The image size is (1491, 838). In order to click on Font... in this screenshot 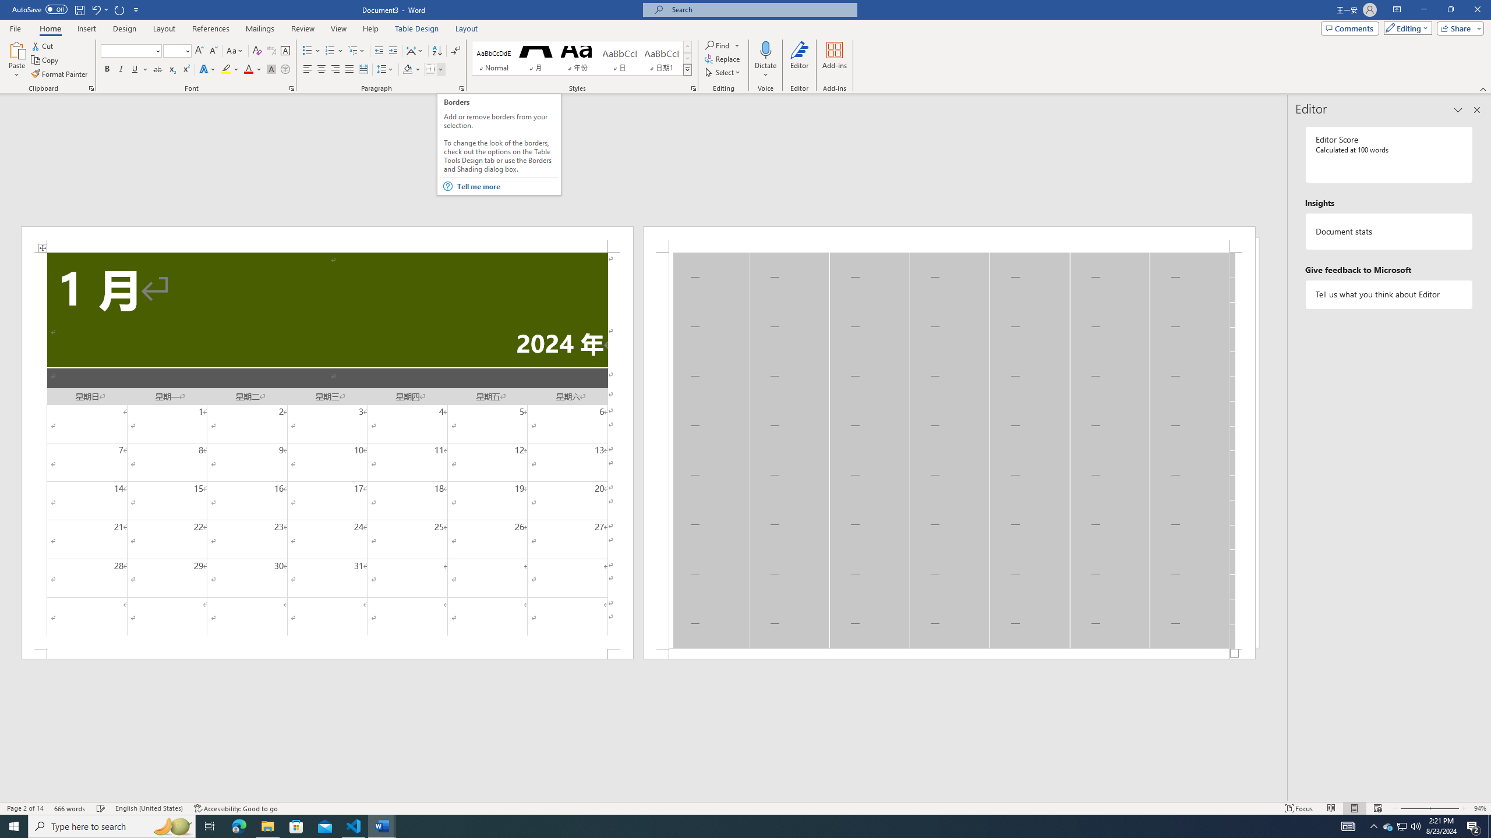, I will do `click(292, 88)`.